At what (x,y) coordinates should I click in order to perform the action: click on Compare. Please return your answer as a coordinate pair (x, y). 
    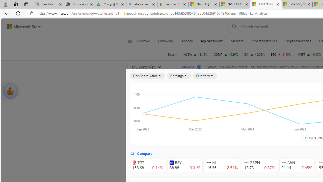
    Looking at the image, I should click on (141, 154).